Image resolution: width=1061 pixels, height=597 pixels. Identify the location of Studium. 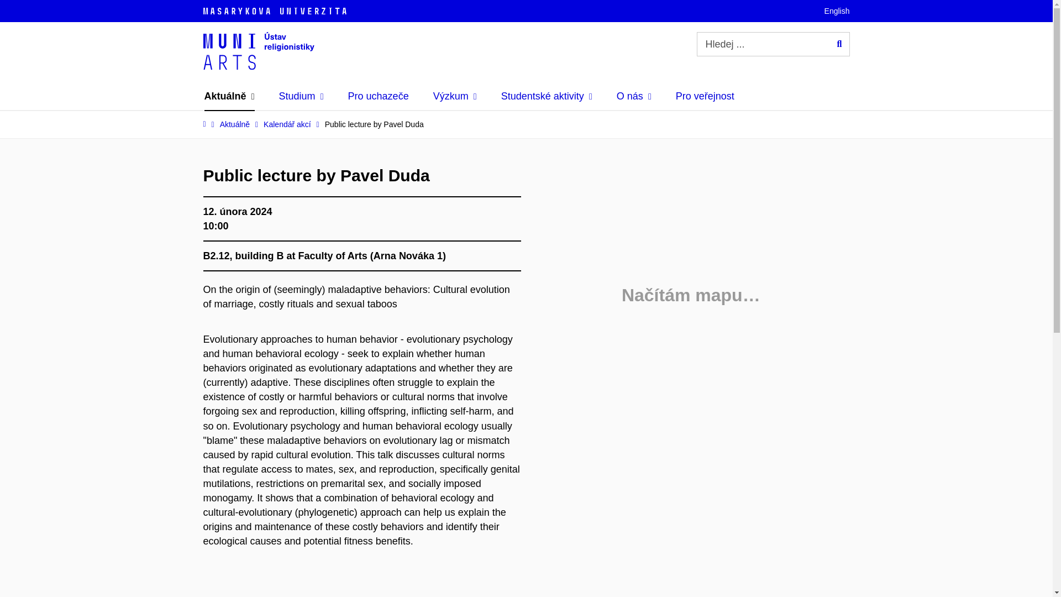
(301, 96).